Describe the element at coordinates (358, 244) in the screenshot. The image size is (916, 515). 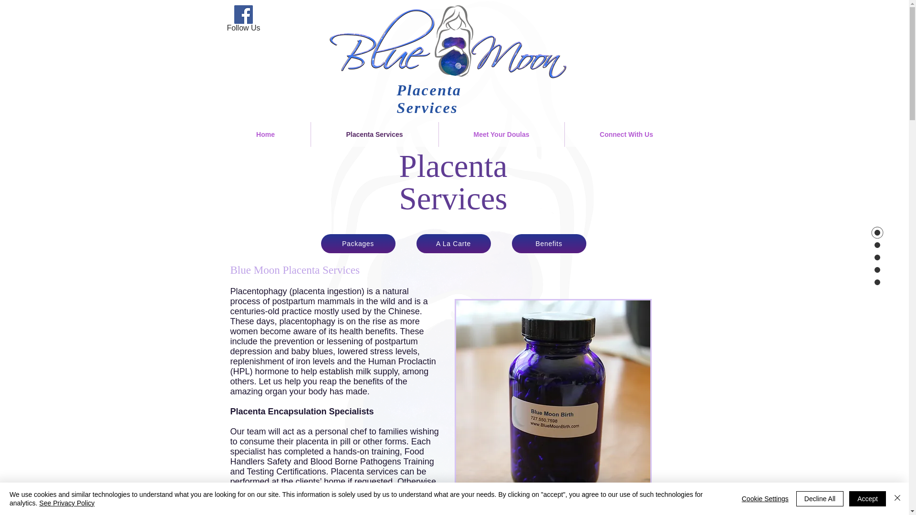
I see `Packages` at that location.